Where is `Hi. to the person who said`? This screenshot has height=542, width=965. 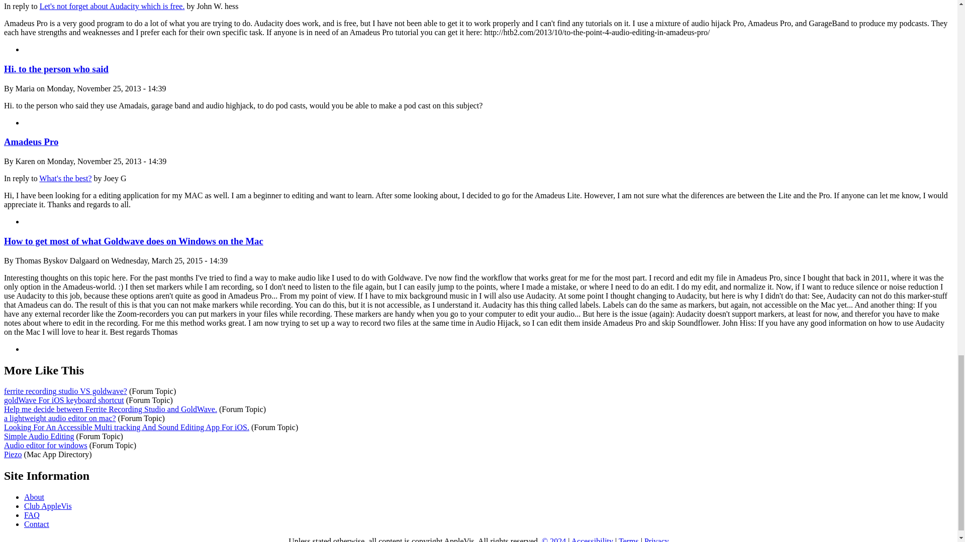
Hi. to the person who said is located at coordinates (56, 69).